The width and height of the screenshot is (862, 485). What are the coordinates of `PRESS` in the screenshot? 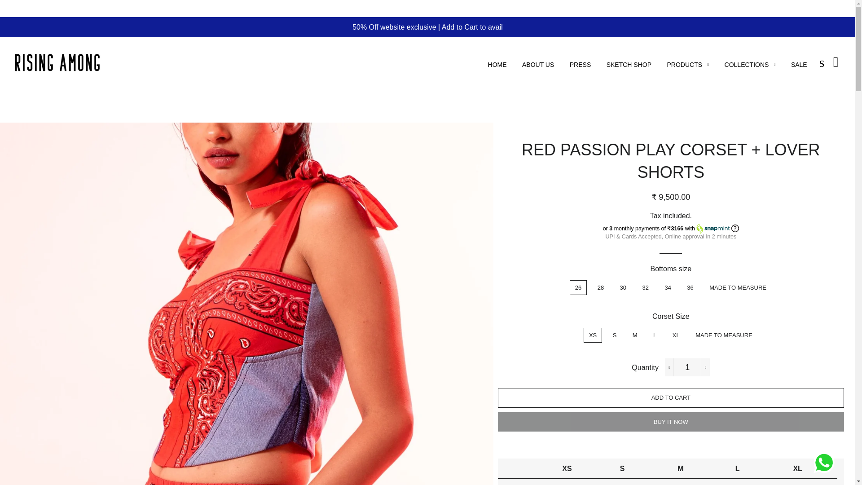 It's located at (580, 65).